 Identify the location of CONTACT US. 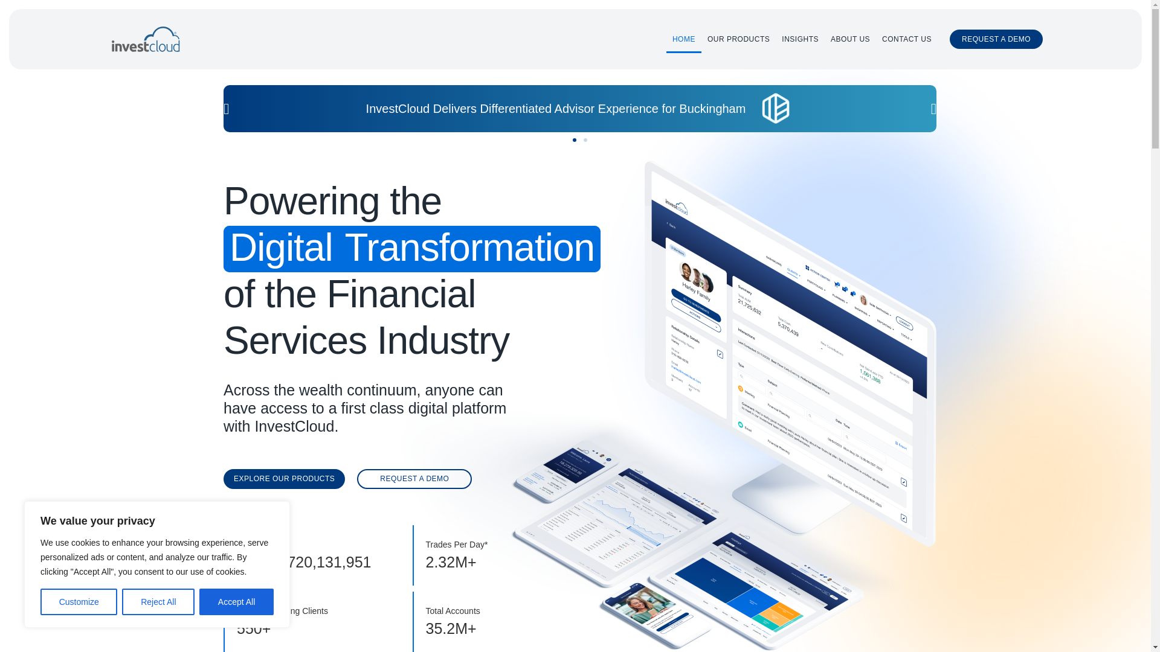
(906, 39).